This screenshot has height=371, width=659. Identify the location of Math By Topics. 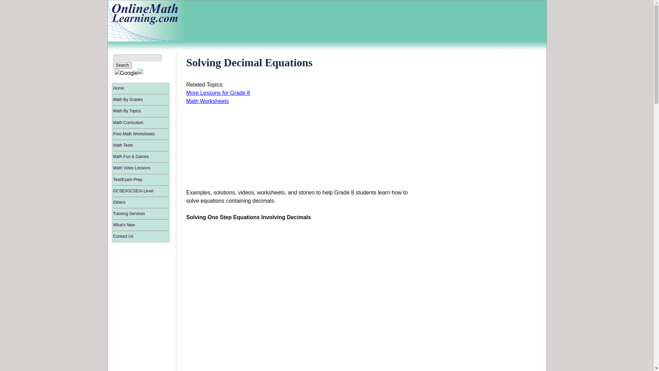
(141, 111).